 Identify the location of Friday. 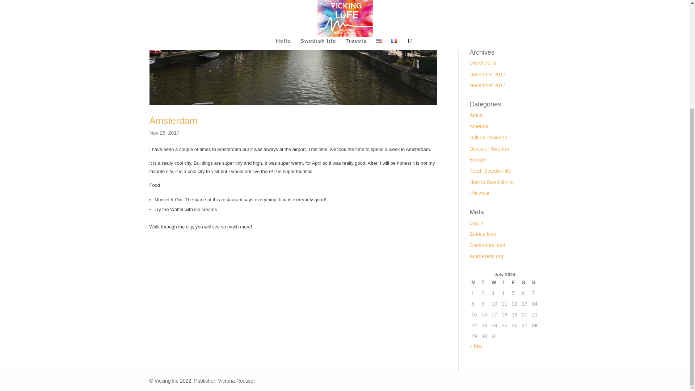
(515, 282).